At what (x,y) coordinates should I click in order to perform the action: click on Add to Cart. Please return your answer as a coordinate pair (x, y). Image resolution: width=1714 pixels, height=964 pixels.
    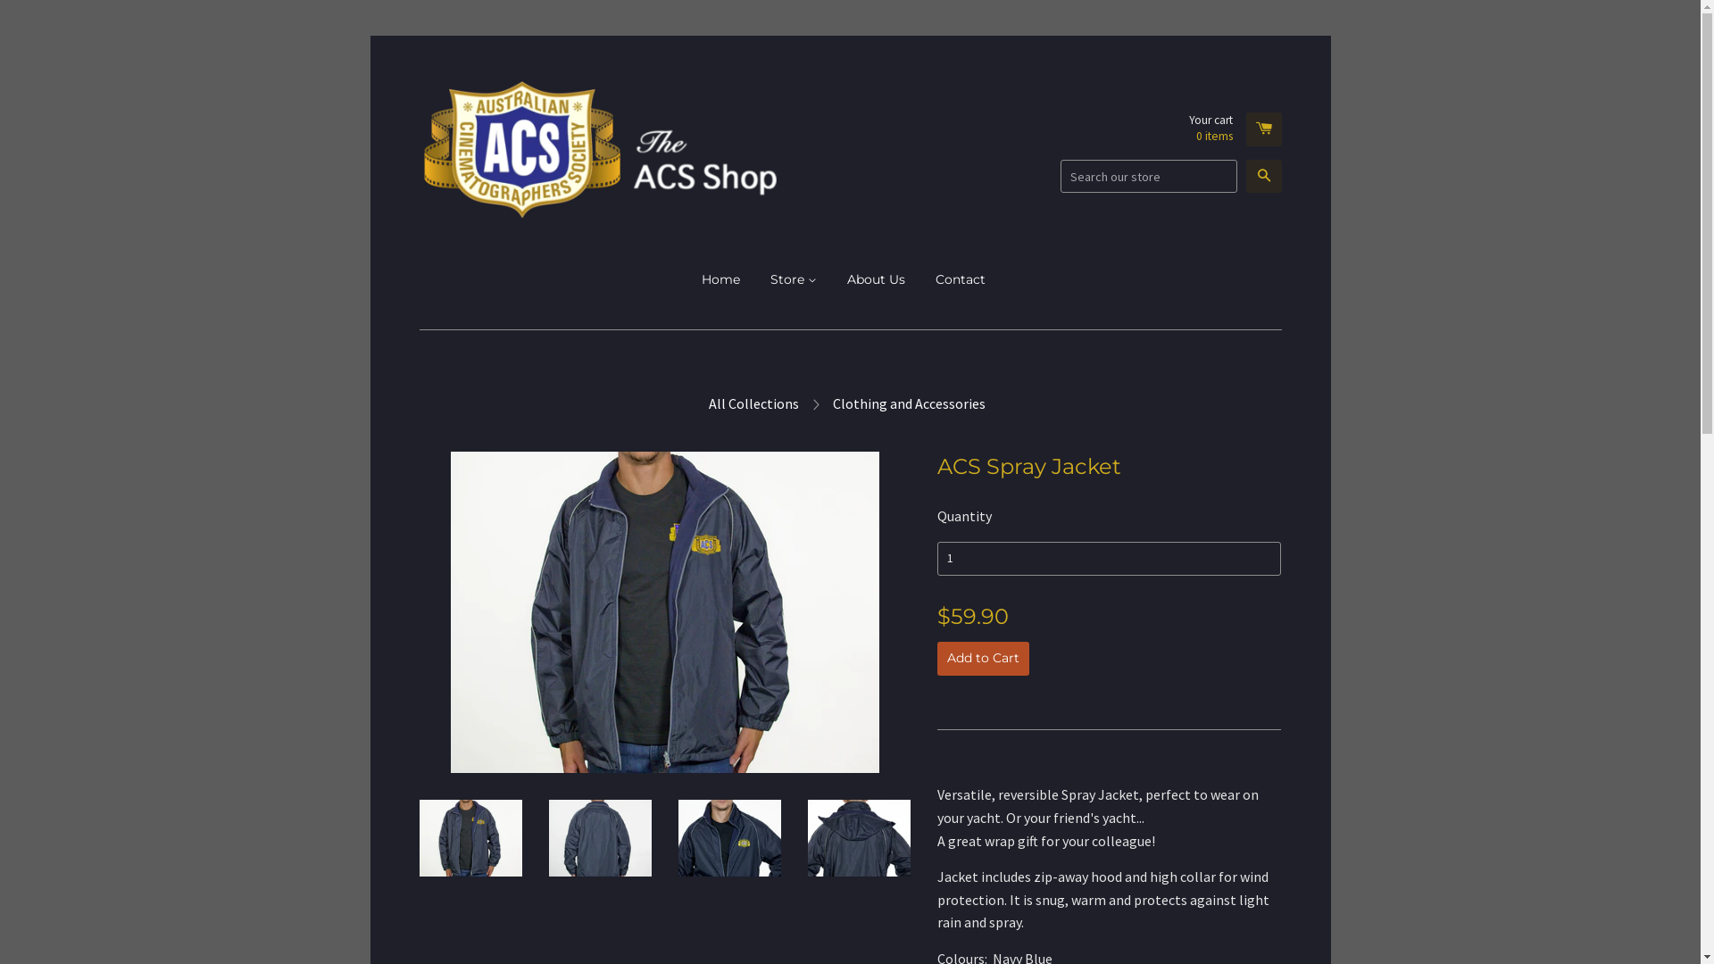
    Looking at the image, I should click on (984, 659).